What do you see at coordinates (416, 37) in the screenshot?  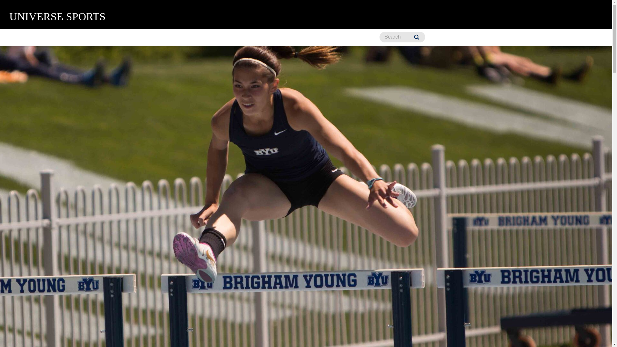 I see `Search` at bounding box center [416, 37].